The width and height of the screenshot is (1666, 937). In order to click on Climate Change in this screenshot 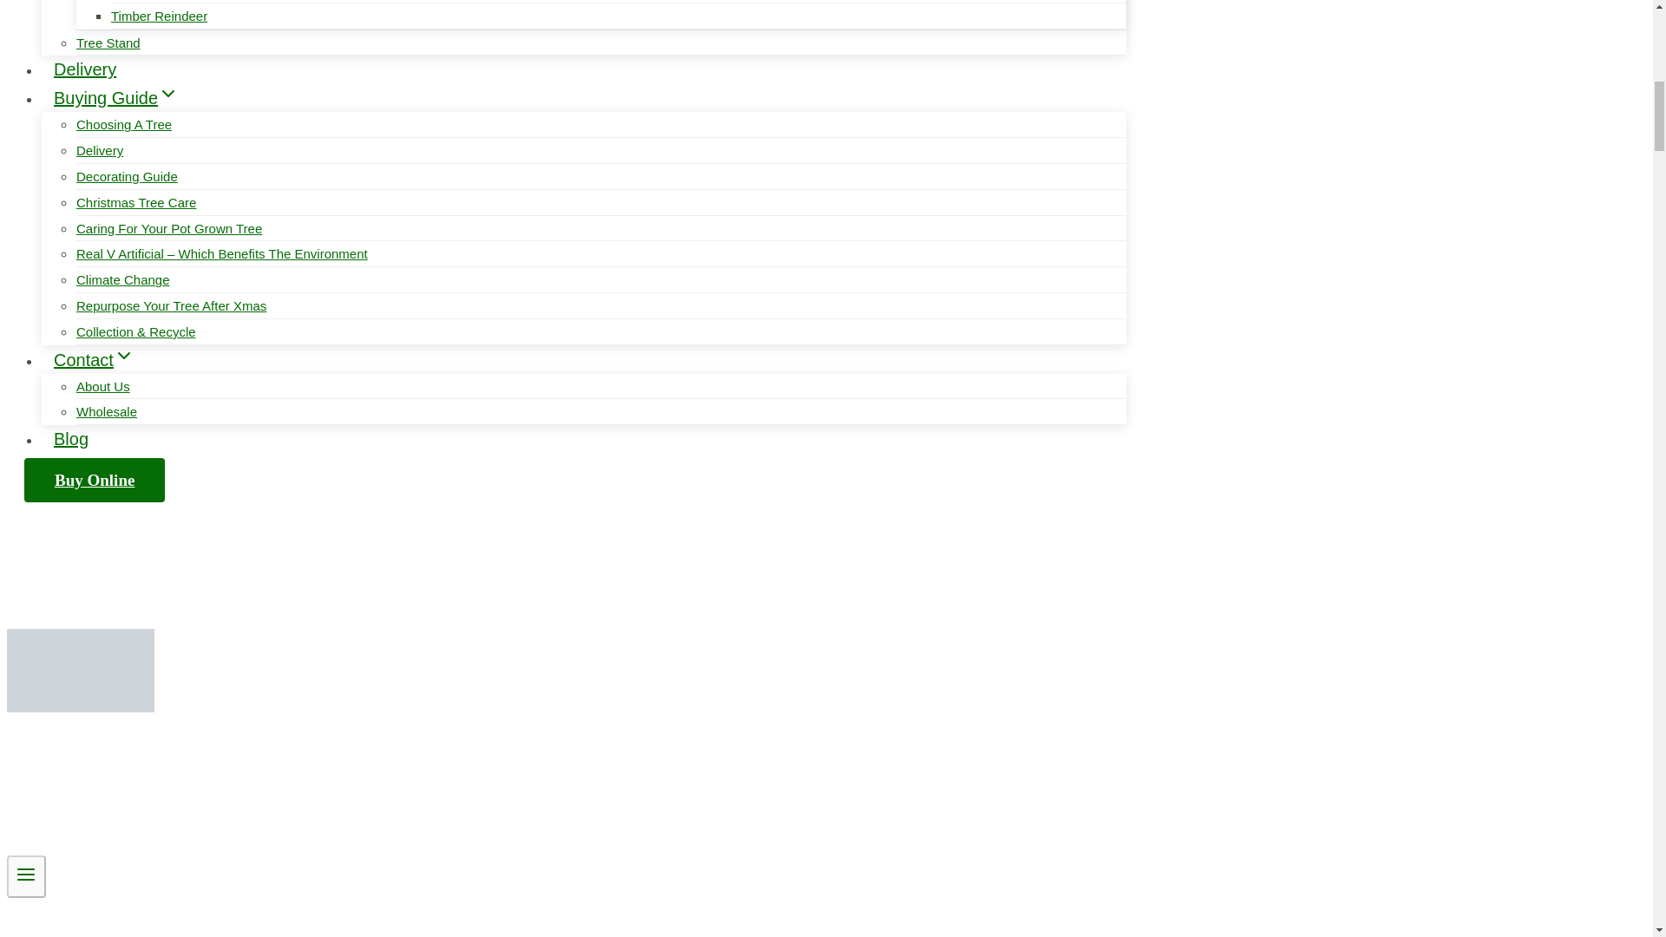, I will do `click(123, 279)`.